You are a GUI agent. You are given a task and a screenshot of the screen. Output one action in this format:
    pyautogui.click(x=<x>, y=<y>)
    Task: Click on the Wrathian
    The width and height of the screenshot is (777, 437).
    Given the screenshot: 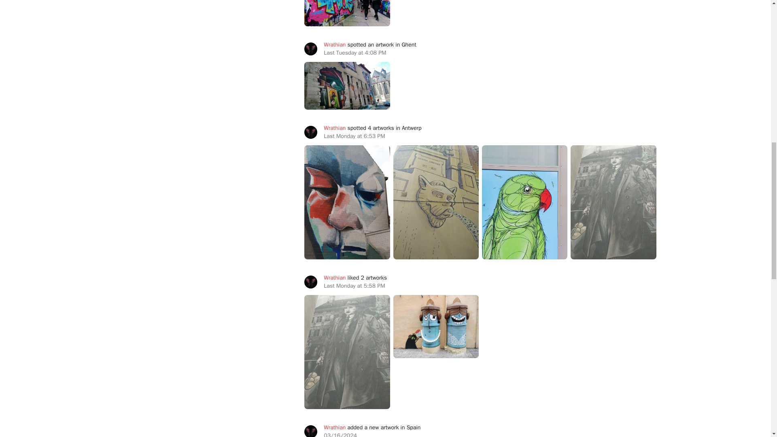 What is the action you would take?
    pyautogui.click(x=335, y=128)
    